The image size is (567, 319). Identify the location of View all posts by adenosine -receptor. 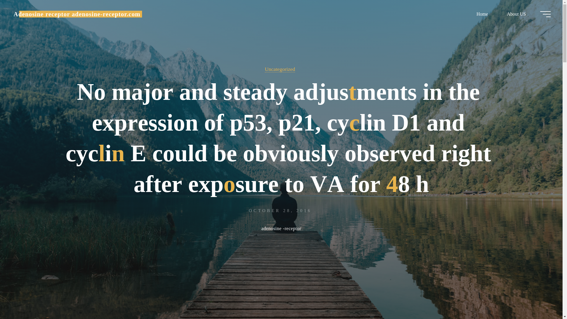
(281, 229).